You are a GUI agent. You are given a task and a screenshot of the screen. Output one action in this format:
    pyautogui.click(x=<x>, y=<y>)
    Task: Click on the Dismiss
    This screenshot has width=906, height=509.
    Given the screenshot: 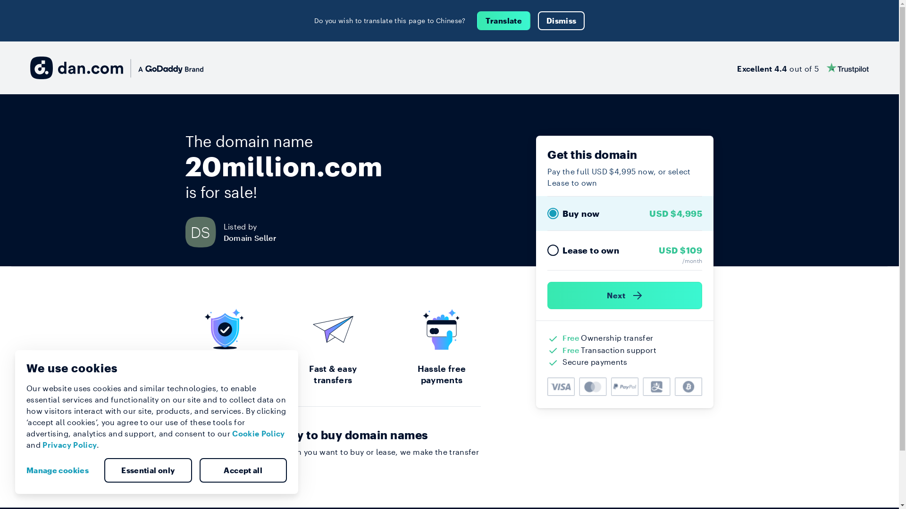 What is the action you would take?
    pyautogui.click(x=562, y=21)
    